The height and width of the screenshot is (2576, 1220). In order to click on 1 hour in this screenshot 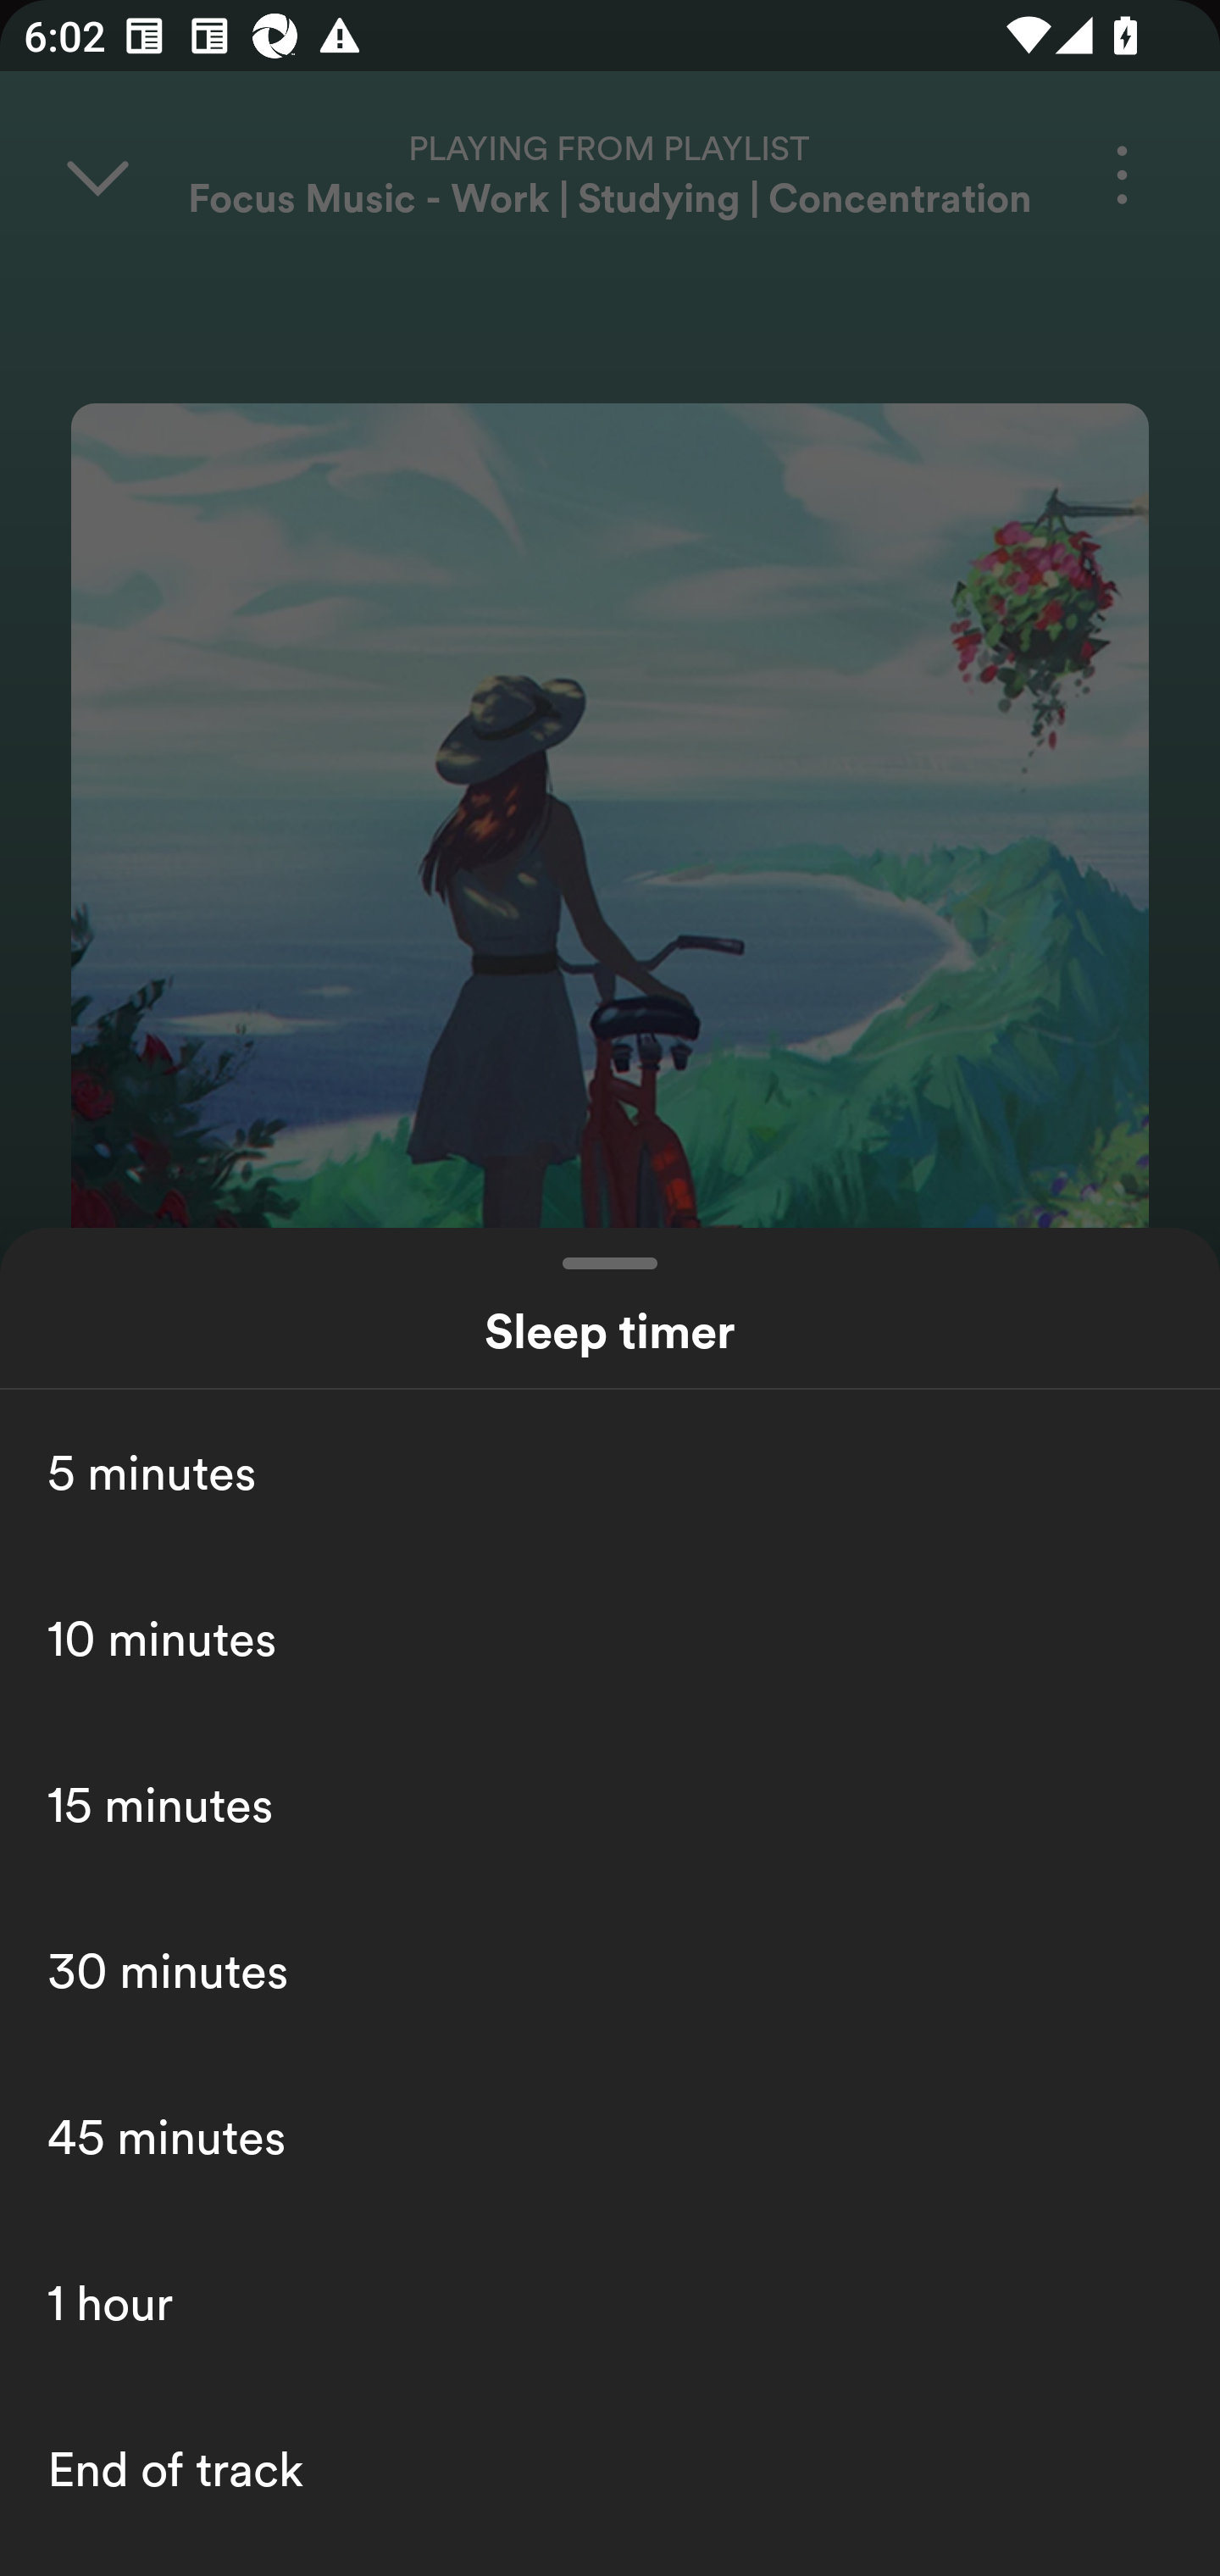, I will do `click(610, 2303)`.